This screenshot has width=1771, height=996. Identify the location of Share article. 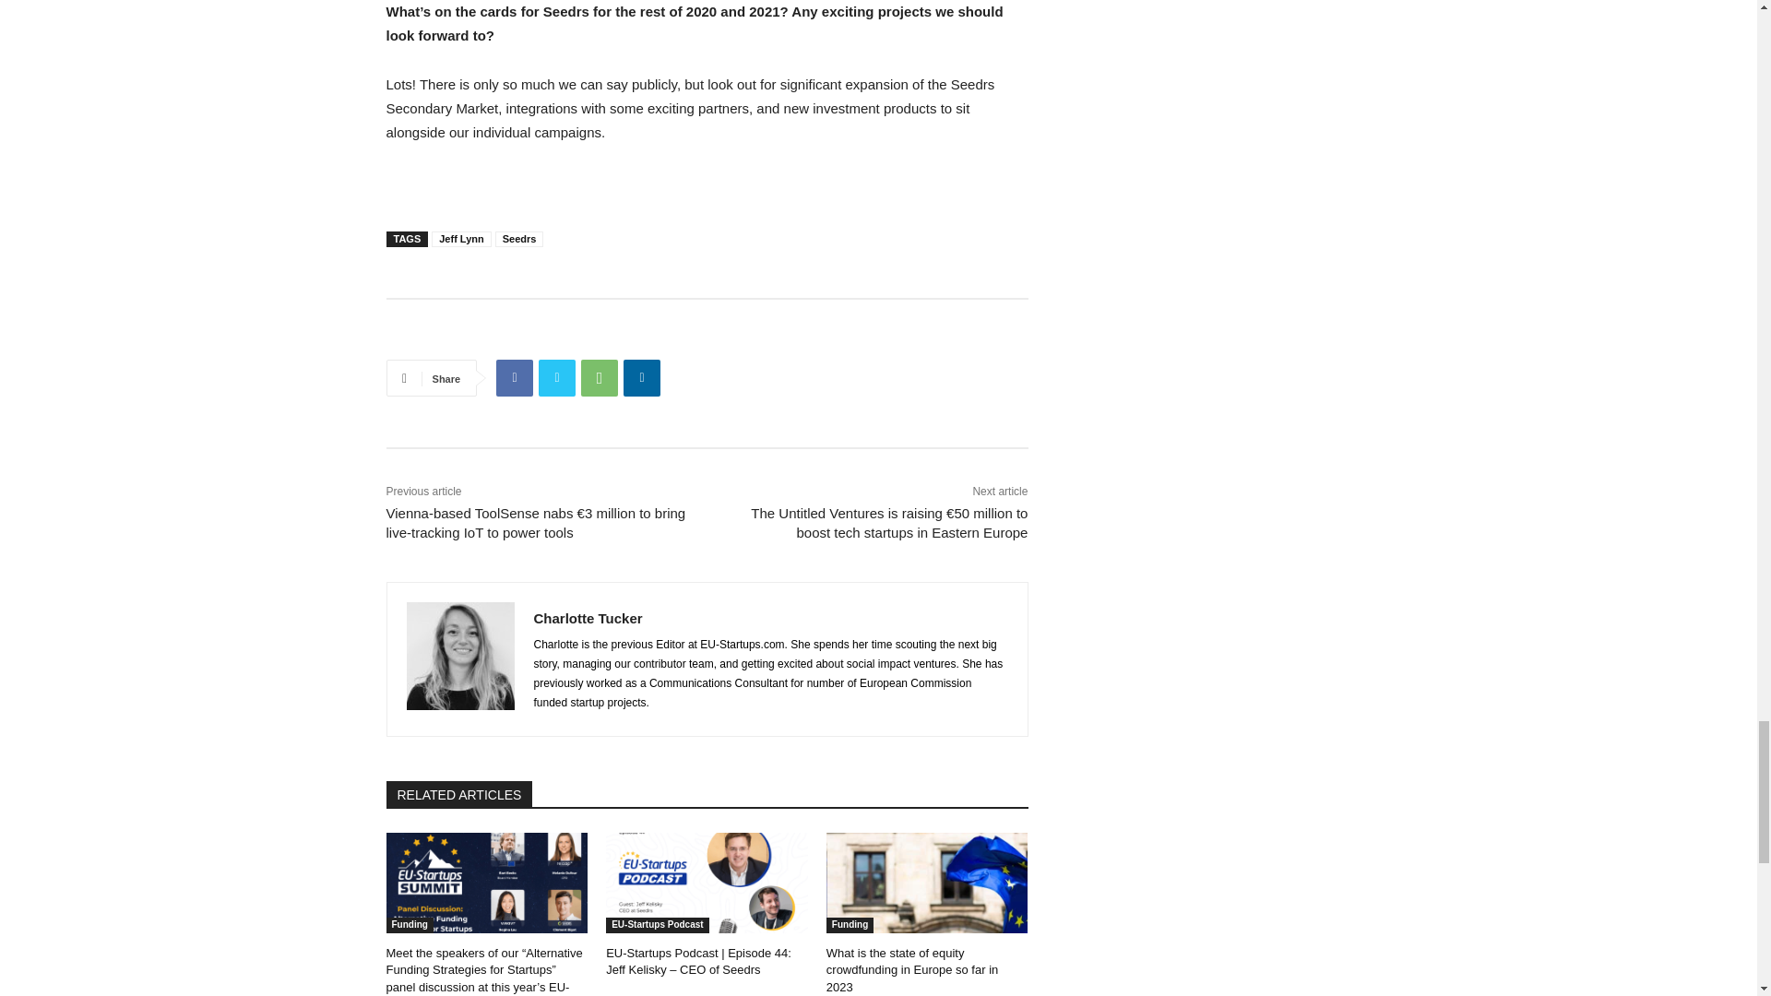
(434, 337).